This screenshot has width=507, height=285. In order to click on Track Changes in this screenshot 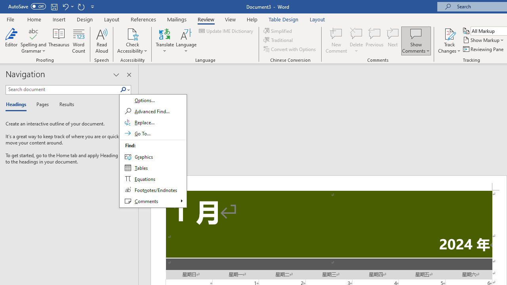, I will do `click(449, 40)`.